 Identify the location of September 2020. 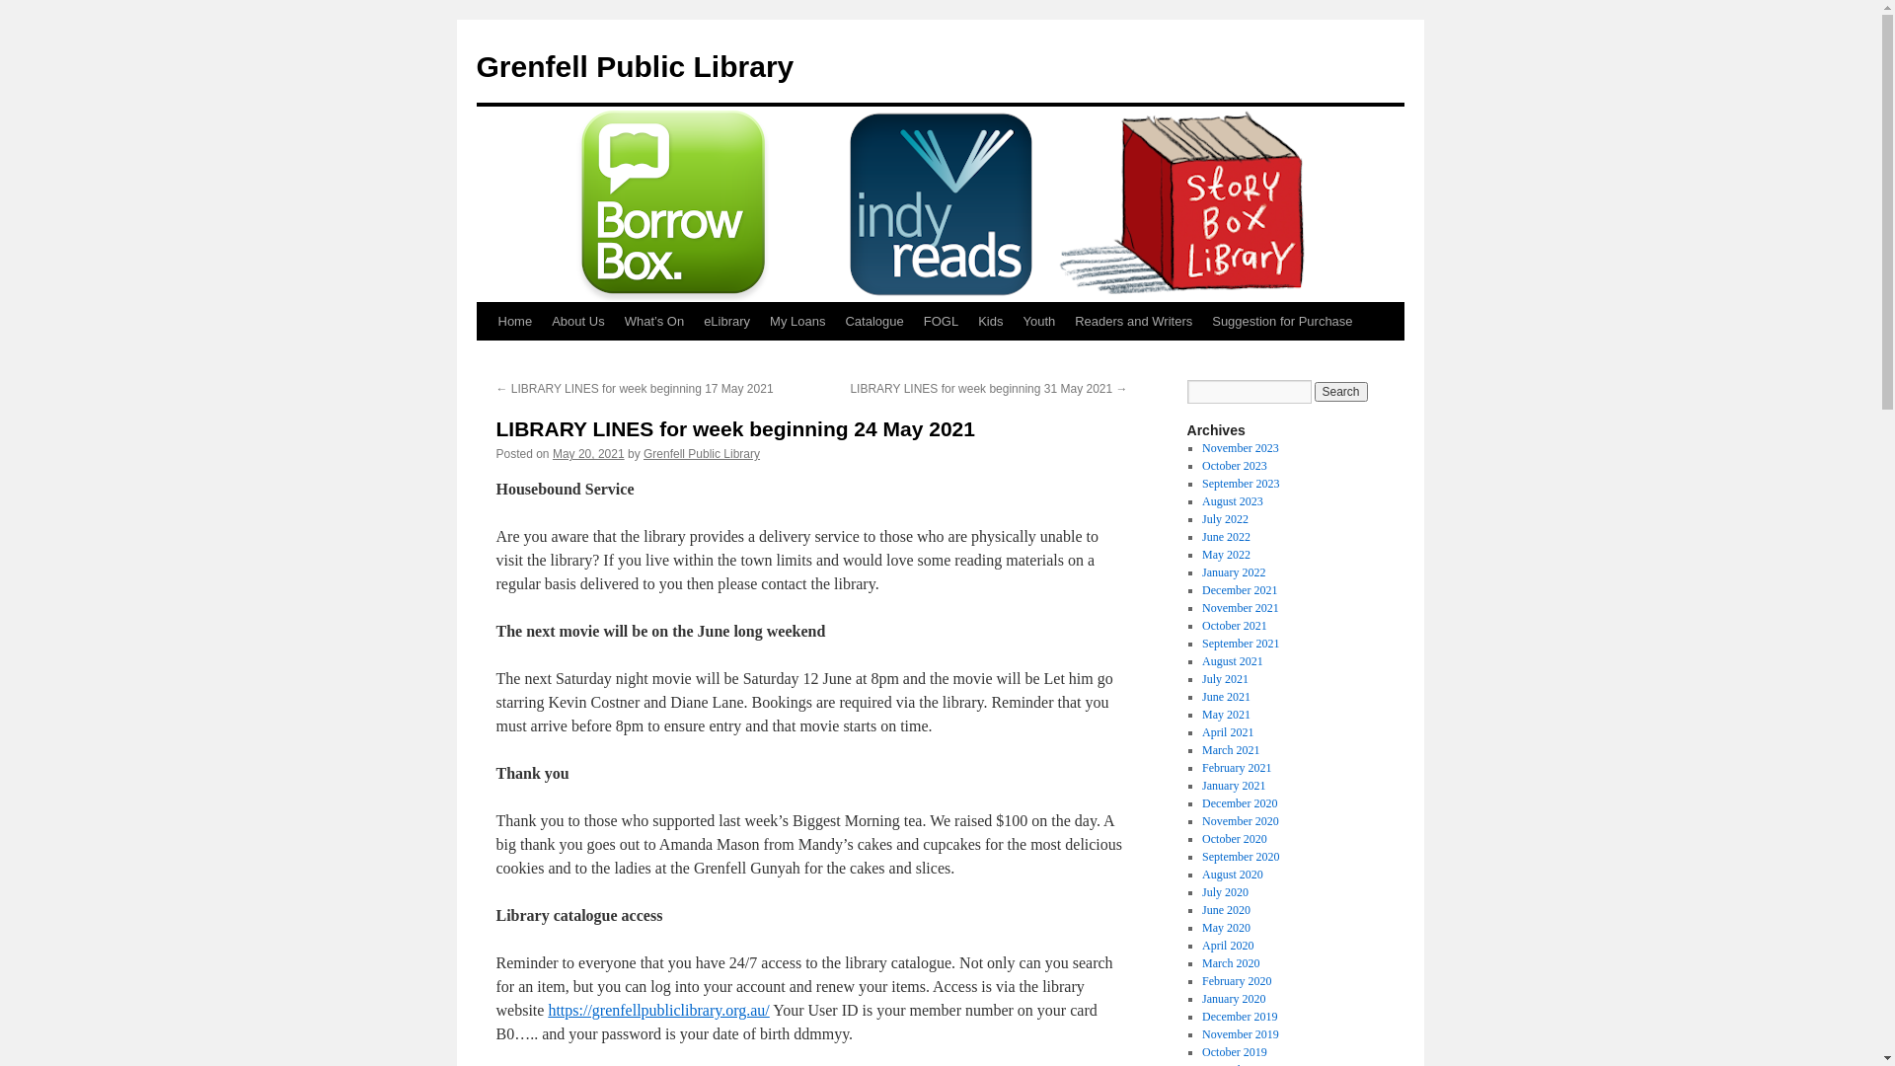
(1241, 857).